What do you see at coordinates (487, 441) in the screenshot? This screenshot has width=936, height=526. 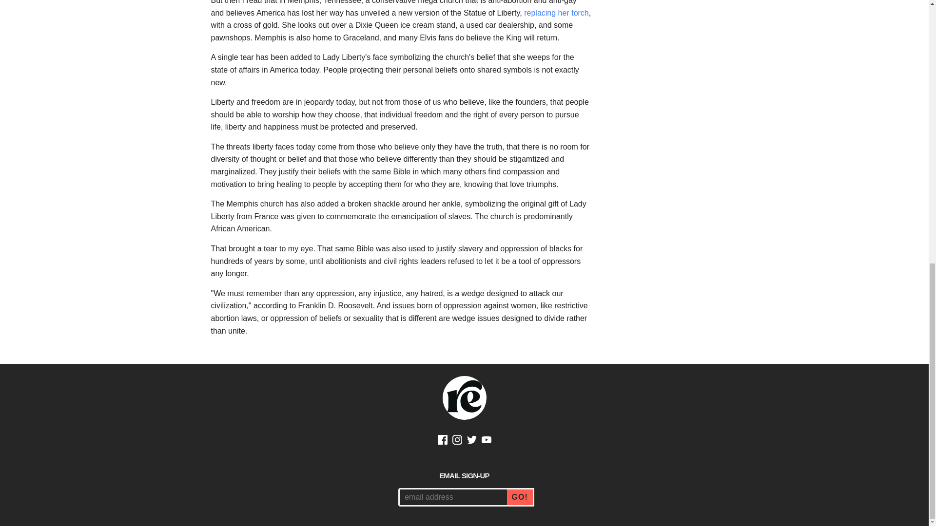 I see `YOUTUBE` at bounding box center [487, 441].